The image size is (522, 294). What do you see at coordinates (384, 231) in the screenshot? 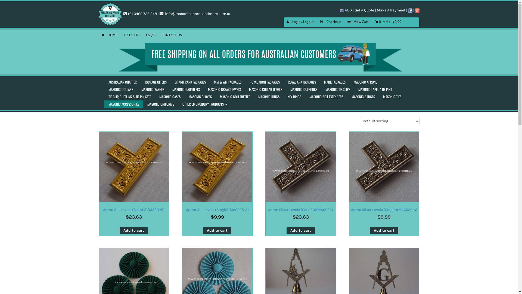
I see `Add to cart` at bounding box center [384, 231].